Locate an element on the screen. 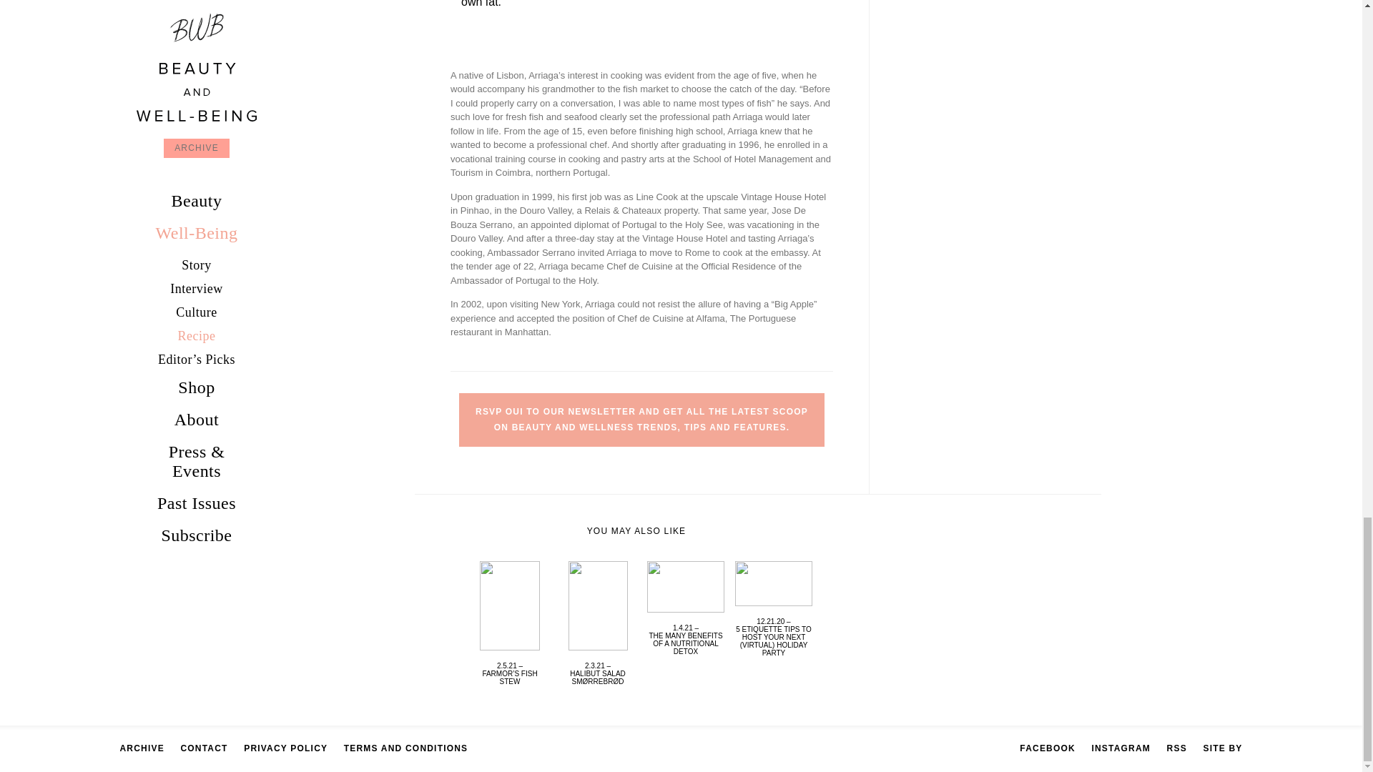 The width and height of the screenshot is (1373, 772). ARCHIVE is located at coordinates (142, 748).